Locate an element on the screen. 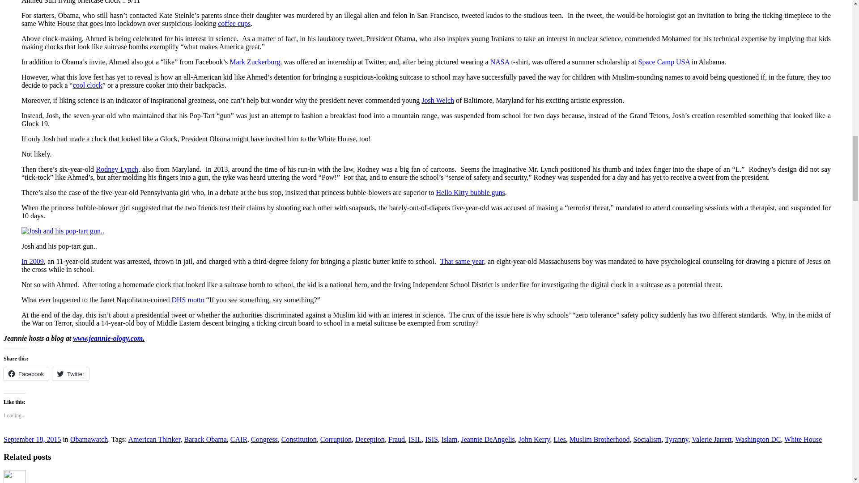 Image resolution: width=859 pixels, height=483 pixels. Space Camp USA is located at coordinates (664, 62).